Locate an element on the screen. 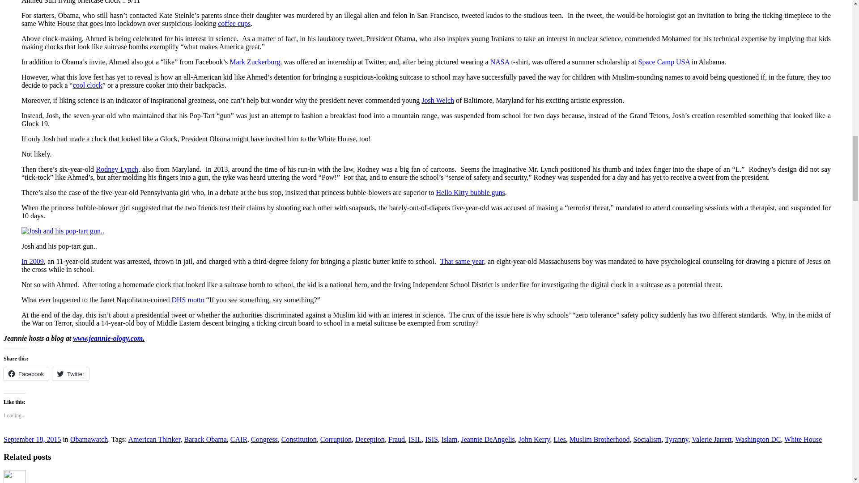 Image resolution: width=859 pixels, height=483 pixels. Space Camp USA is located at coordinates (664, 62).